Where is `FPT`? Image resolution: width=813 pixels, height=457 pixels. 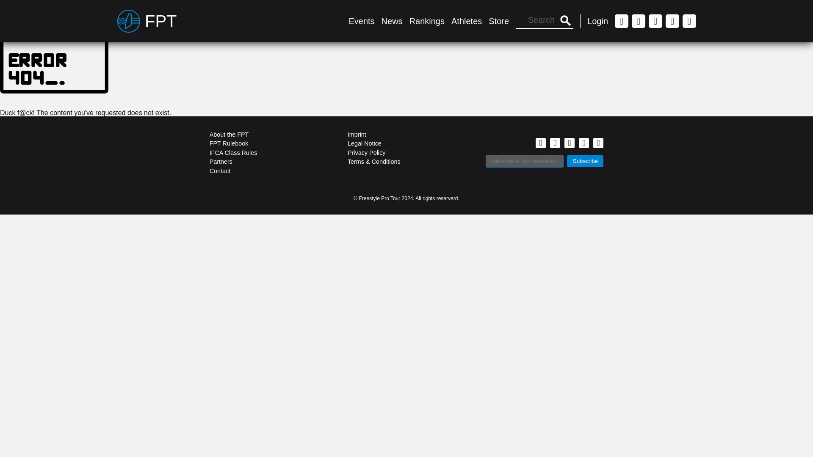 FPT is located at coordinates (147, 21).